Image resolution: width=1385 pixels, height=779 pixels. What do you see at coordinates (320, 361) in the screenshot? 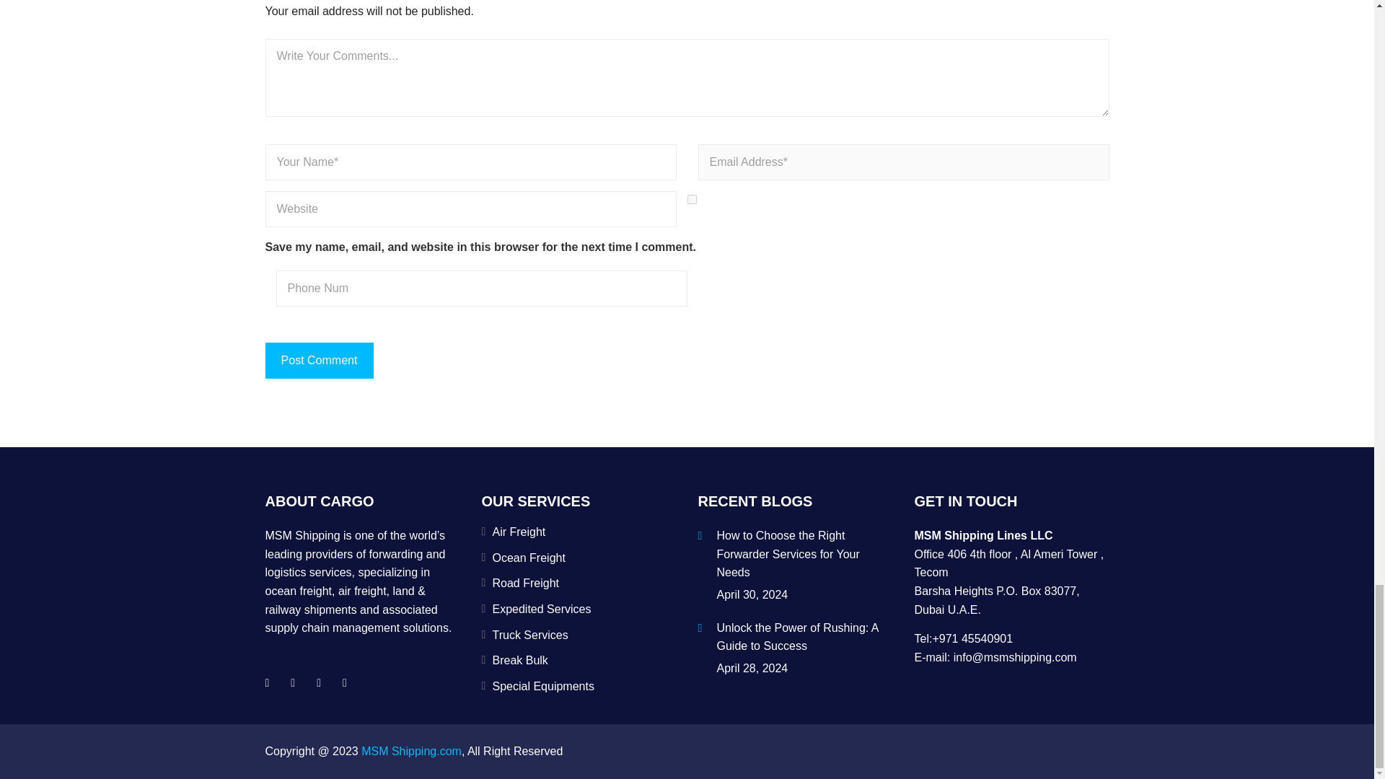
I see `Post Comment` at bounding box center [320, 361].